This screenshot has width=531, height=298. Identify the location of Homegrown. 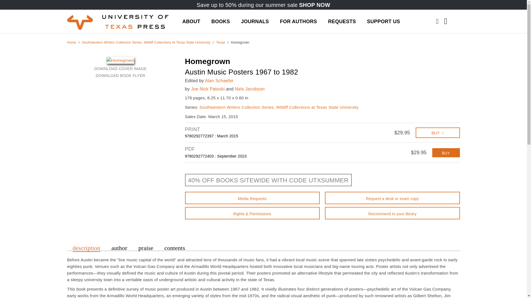
(120, 60).